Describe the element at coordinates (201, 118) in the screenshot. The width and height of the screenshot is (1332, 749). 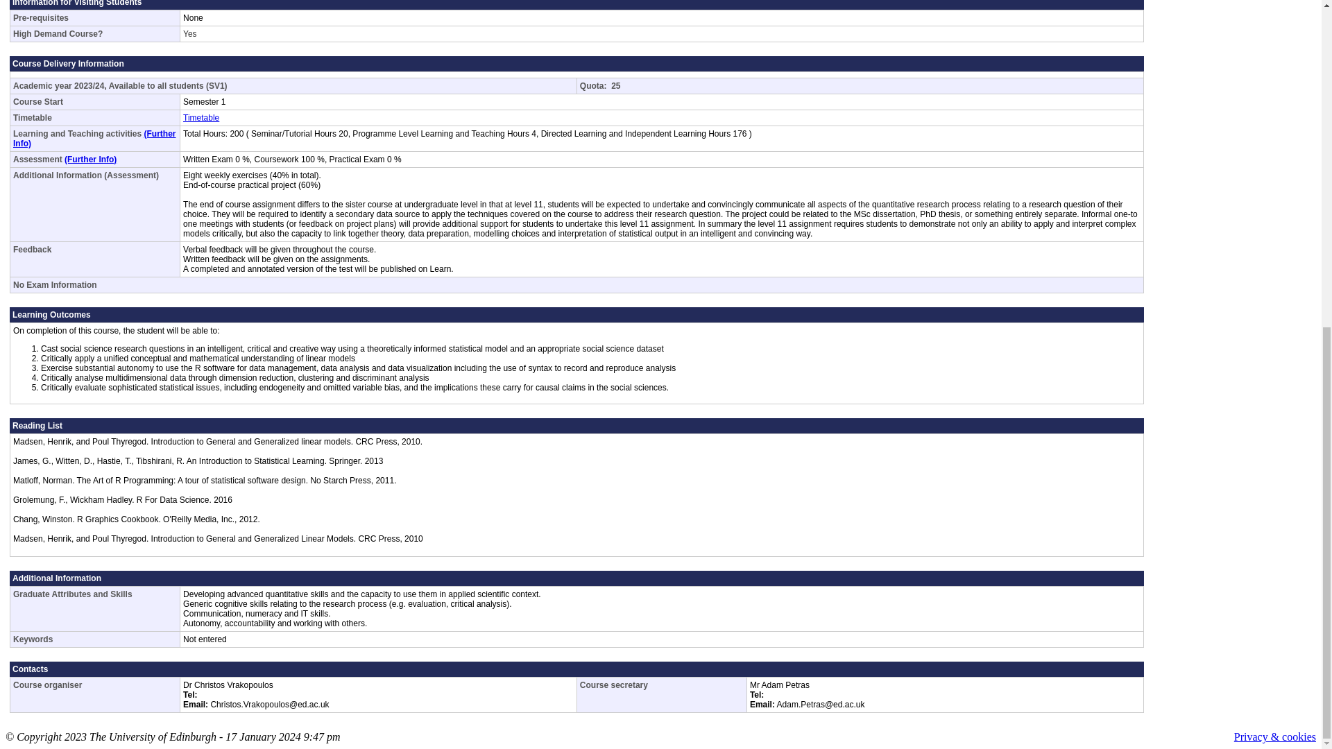
I see `Timetable` at that location.